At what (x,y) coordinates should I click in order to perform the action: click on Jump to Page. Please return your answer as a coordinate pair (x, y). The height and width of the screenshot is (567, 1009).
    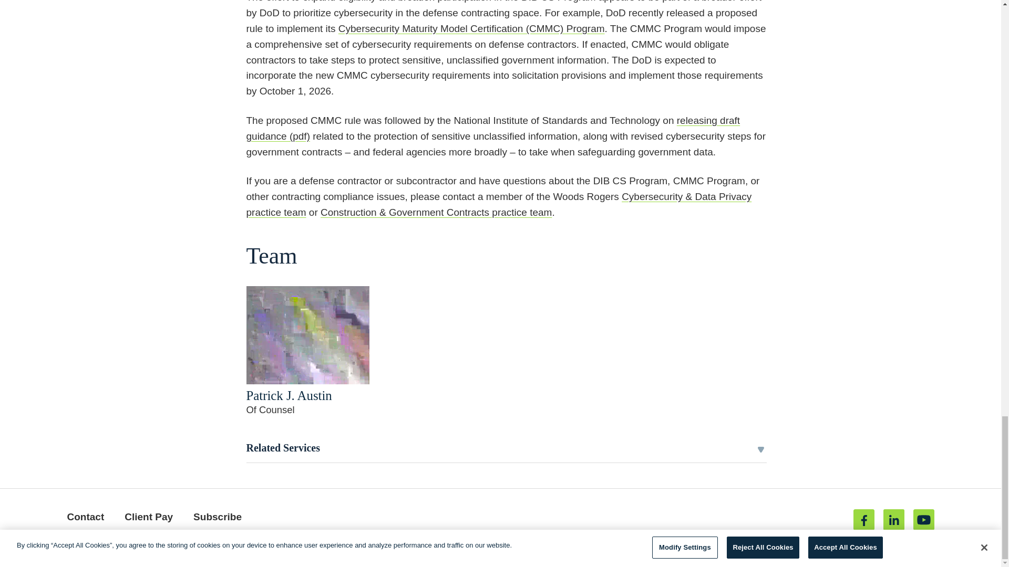
    Looking at the image, I should click on (467, 497).